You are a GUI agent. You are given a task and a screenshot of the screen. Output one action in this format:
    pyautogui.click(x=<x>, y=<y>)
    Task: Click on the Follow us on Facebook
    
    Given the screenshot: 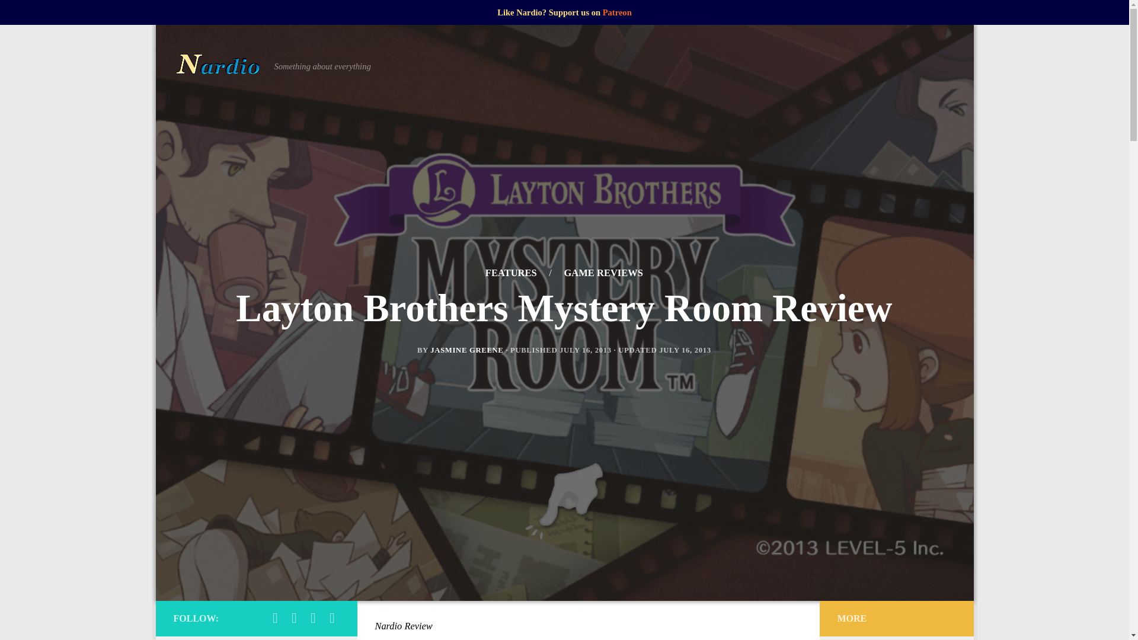 What is the action you would take?
    pyautogui.click(x=275, y=618)
    